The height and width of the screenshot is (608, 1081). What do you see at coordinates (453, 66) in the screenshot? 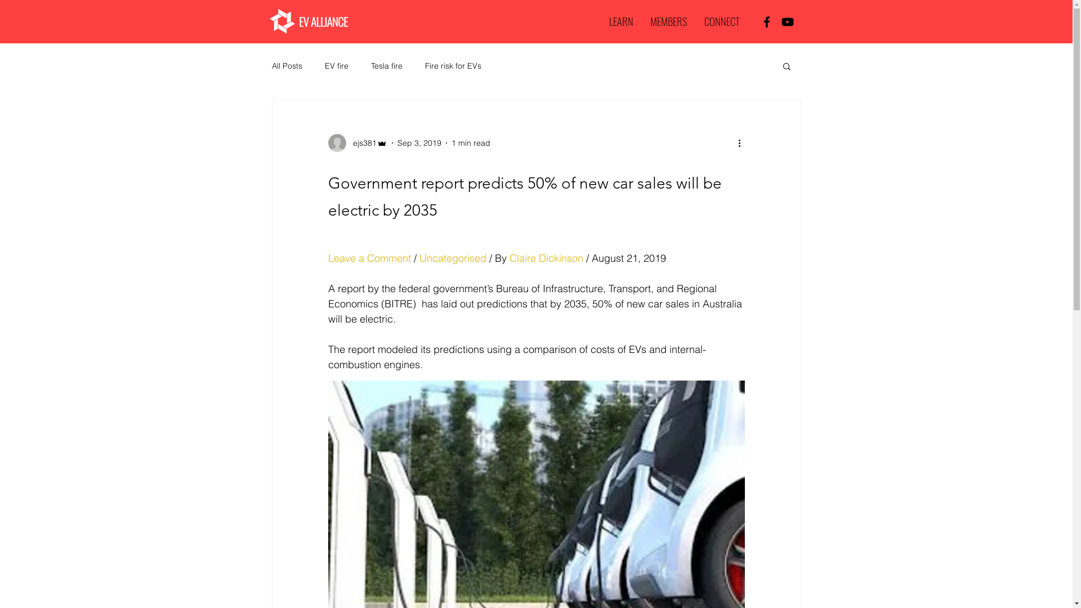
I see `Fire risk for EVs` at bounding box center [453, 66].